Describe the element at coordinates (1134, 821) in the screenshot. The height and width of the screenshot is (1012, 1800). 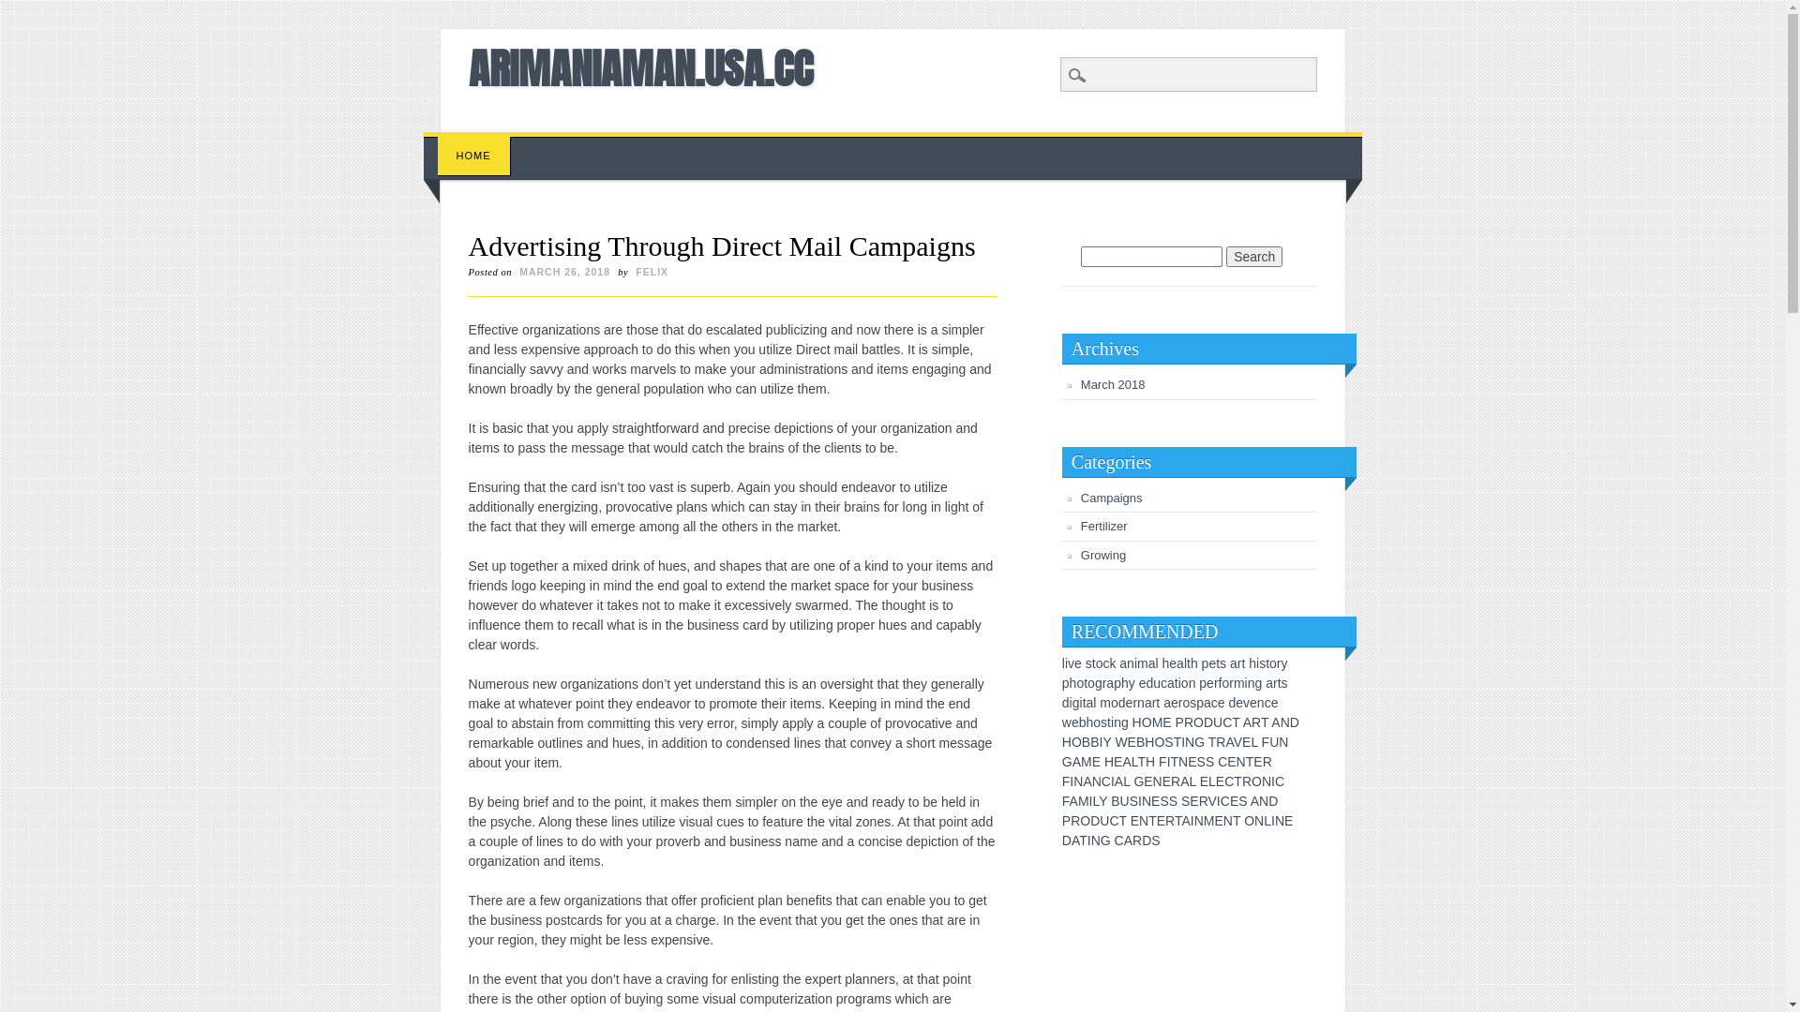
I see `E` at that location.